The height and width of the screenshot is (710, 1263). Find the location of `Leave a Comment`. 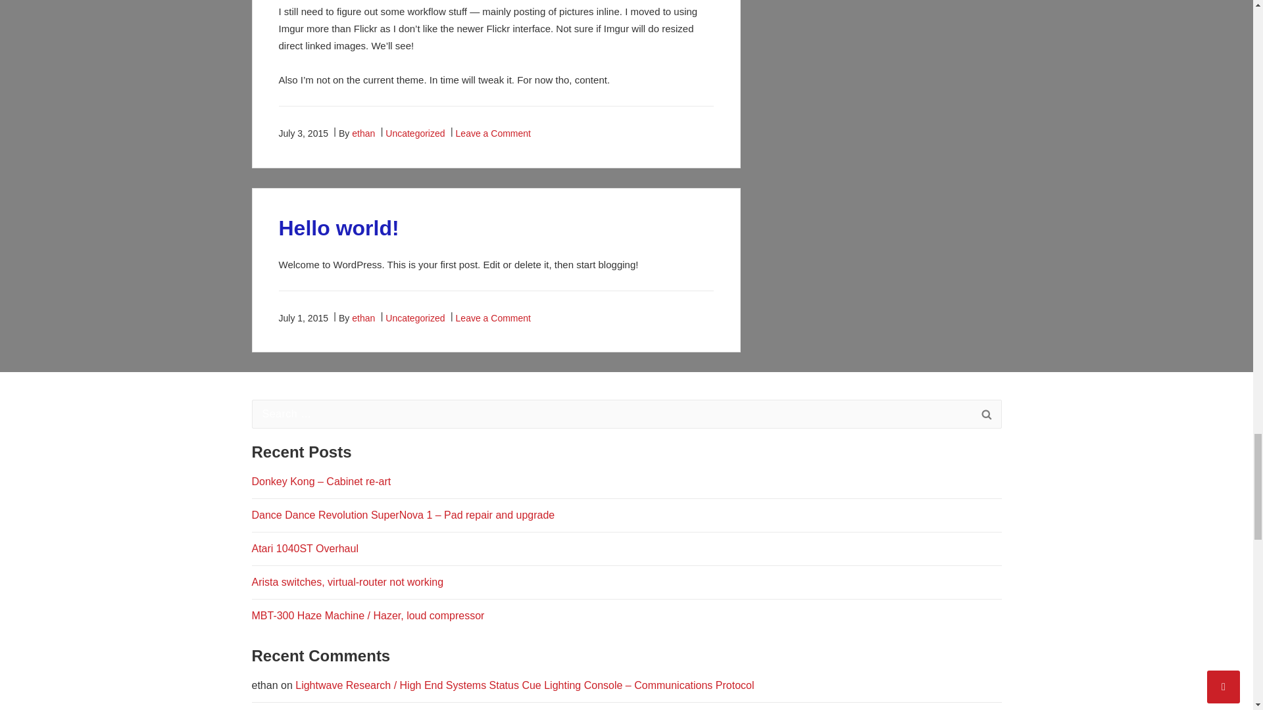

Leave a Comment is located at coordinates (493, 318).